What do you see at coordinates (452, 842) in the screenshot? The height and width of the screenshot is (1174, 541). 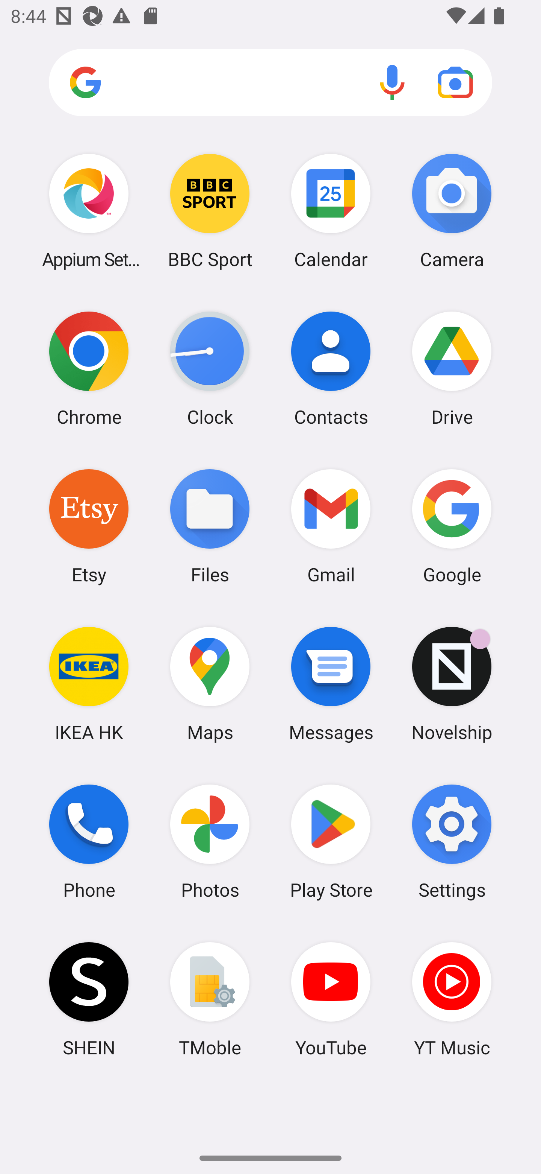 I see `Settings` at bounding box center [452, 842].